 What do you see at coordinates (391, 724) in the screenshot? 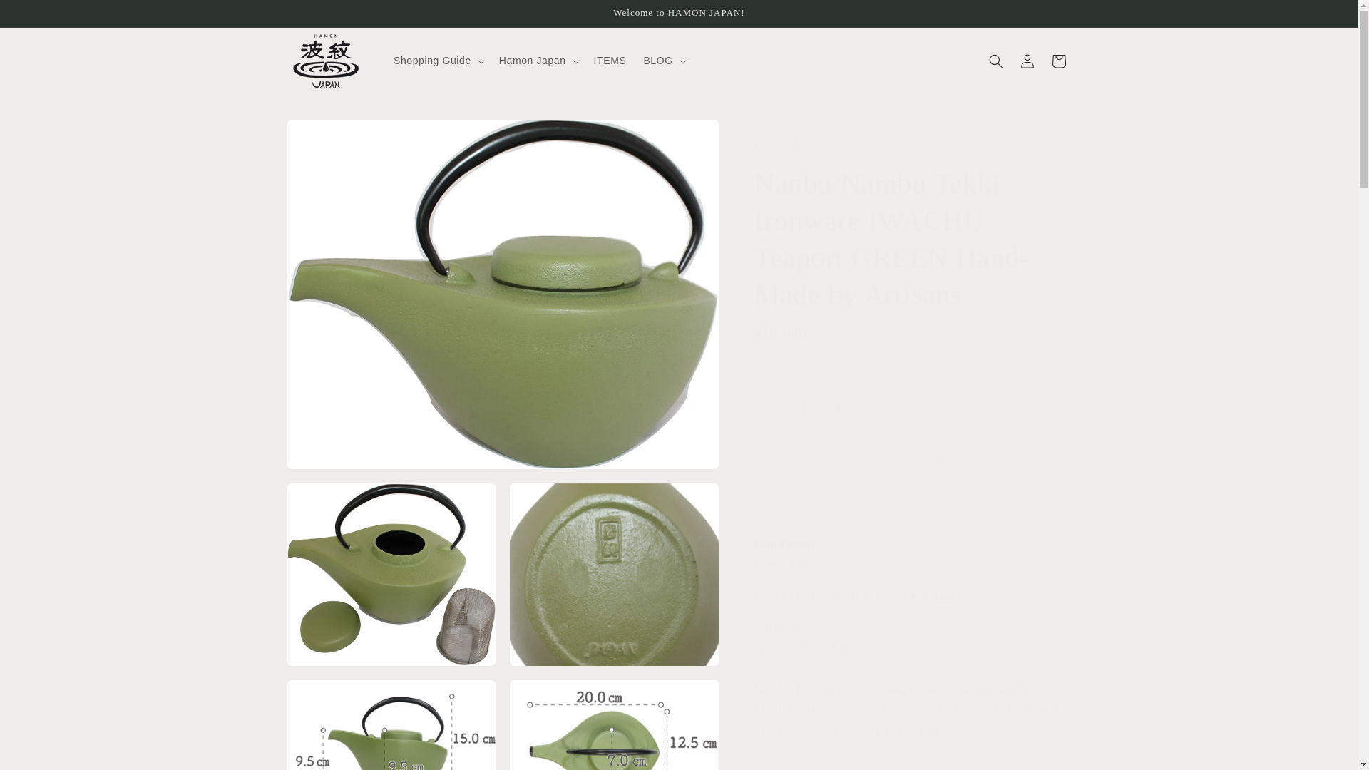
I see `Open media 4 in modal` at bounding box center [391, 724].